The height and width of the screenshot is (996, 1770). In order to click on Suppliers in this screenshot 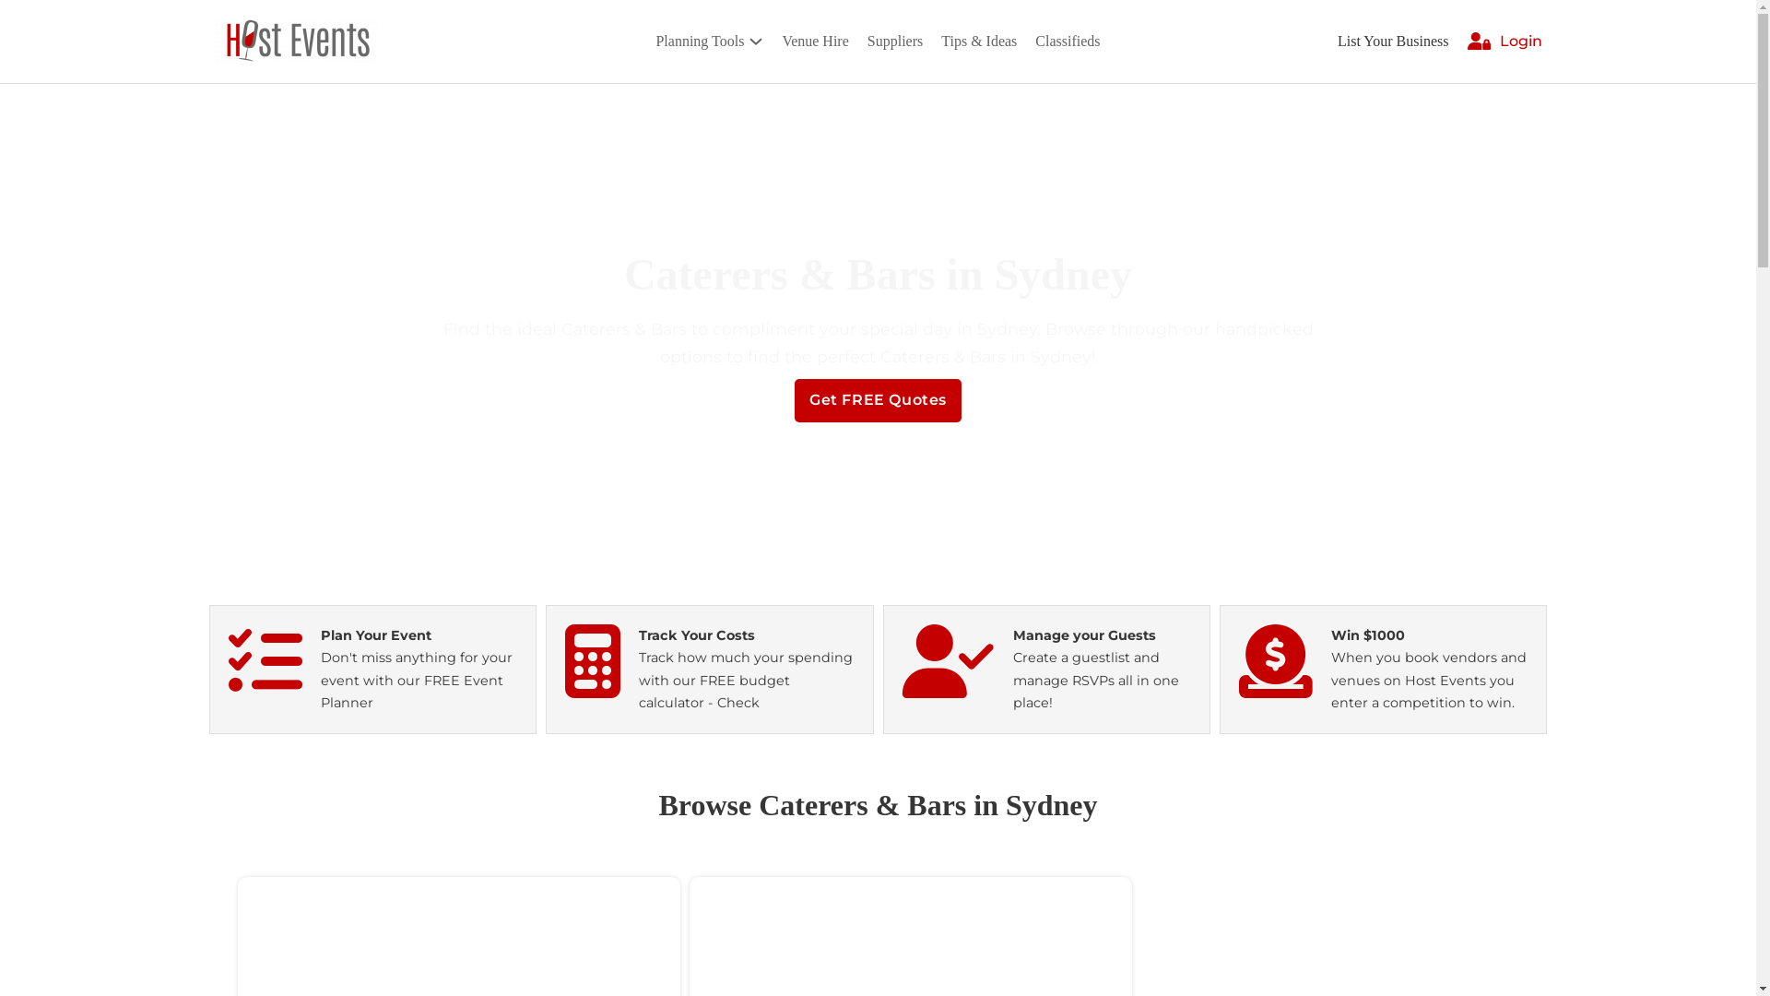, I will do `click(895, 41)`.